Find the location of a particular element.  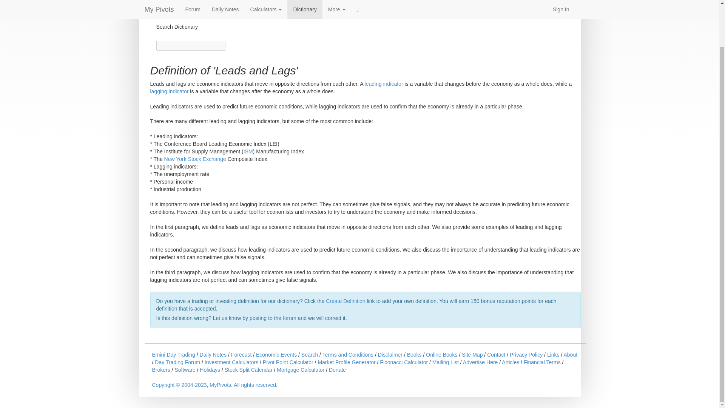

Economic Events is located at coordinates (276, 354).